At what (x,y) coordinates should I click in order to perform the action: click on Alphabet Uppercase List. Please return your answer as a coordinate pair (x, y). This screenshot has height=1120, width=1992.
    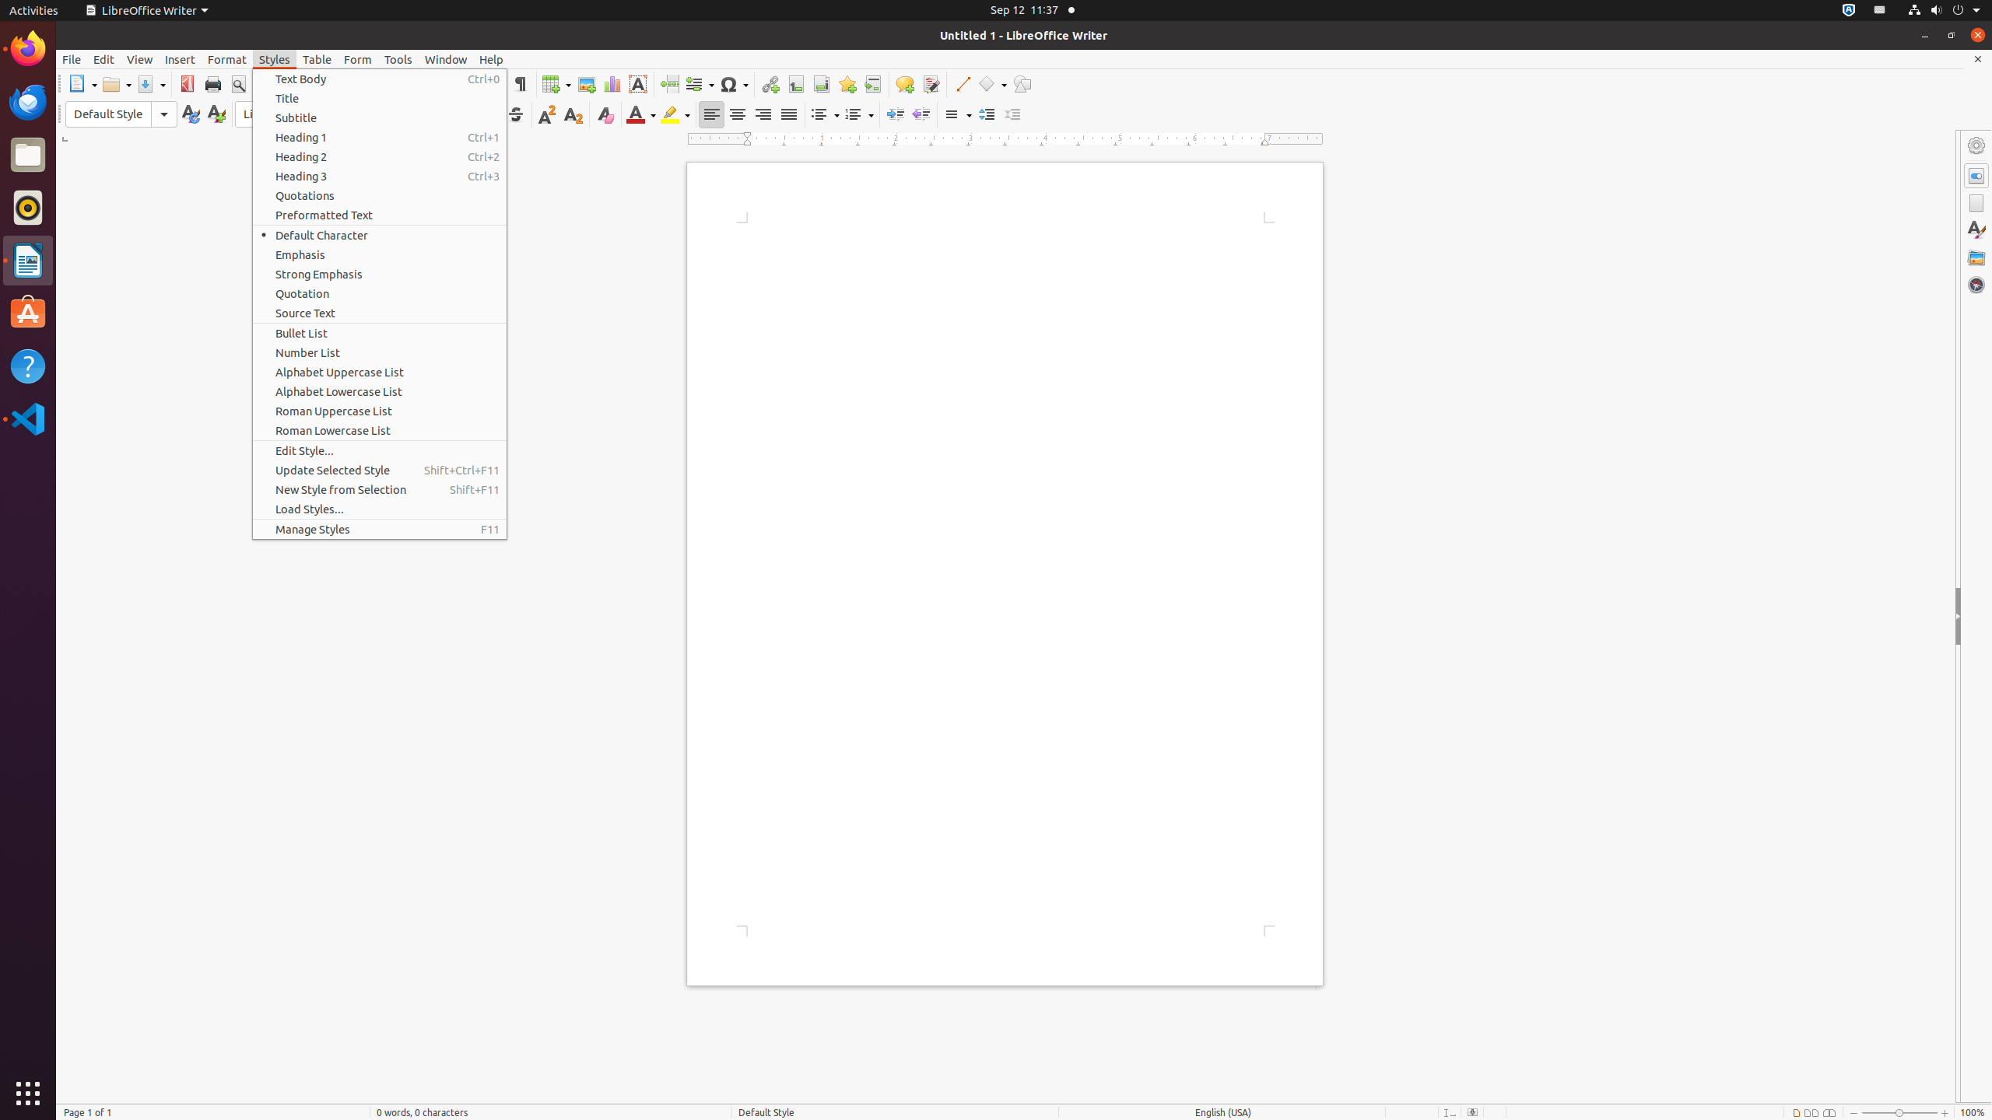
    Looking at the image, I should click on (380, 372).